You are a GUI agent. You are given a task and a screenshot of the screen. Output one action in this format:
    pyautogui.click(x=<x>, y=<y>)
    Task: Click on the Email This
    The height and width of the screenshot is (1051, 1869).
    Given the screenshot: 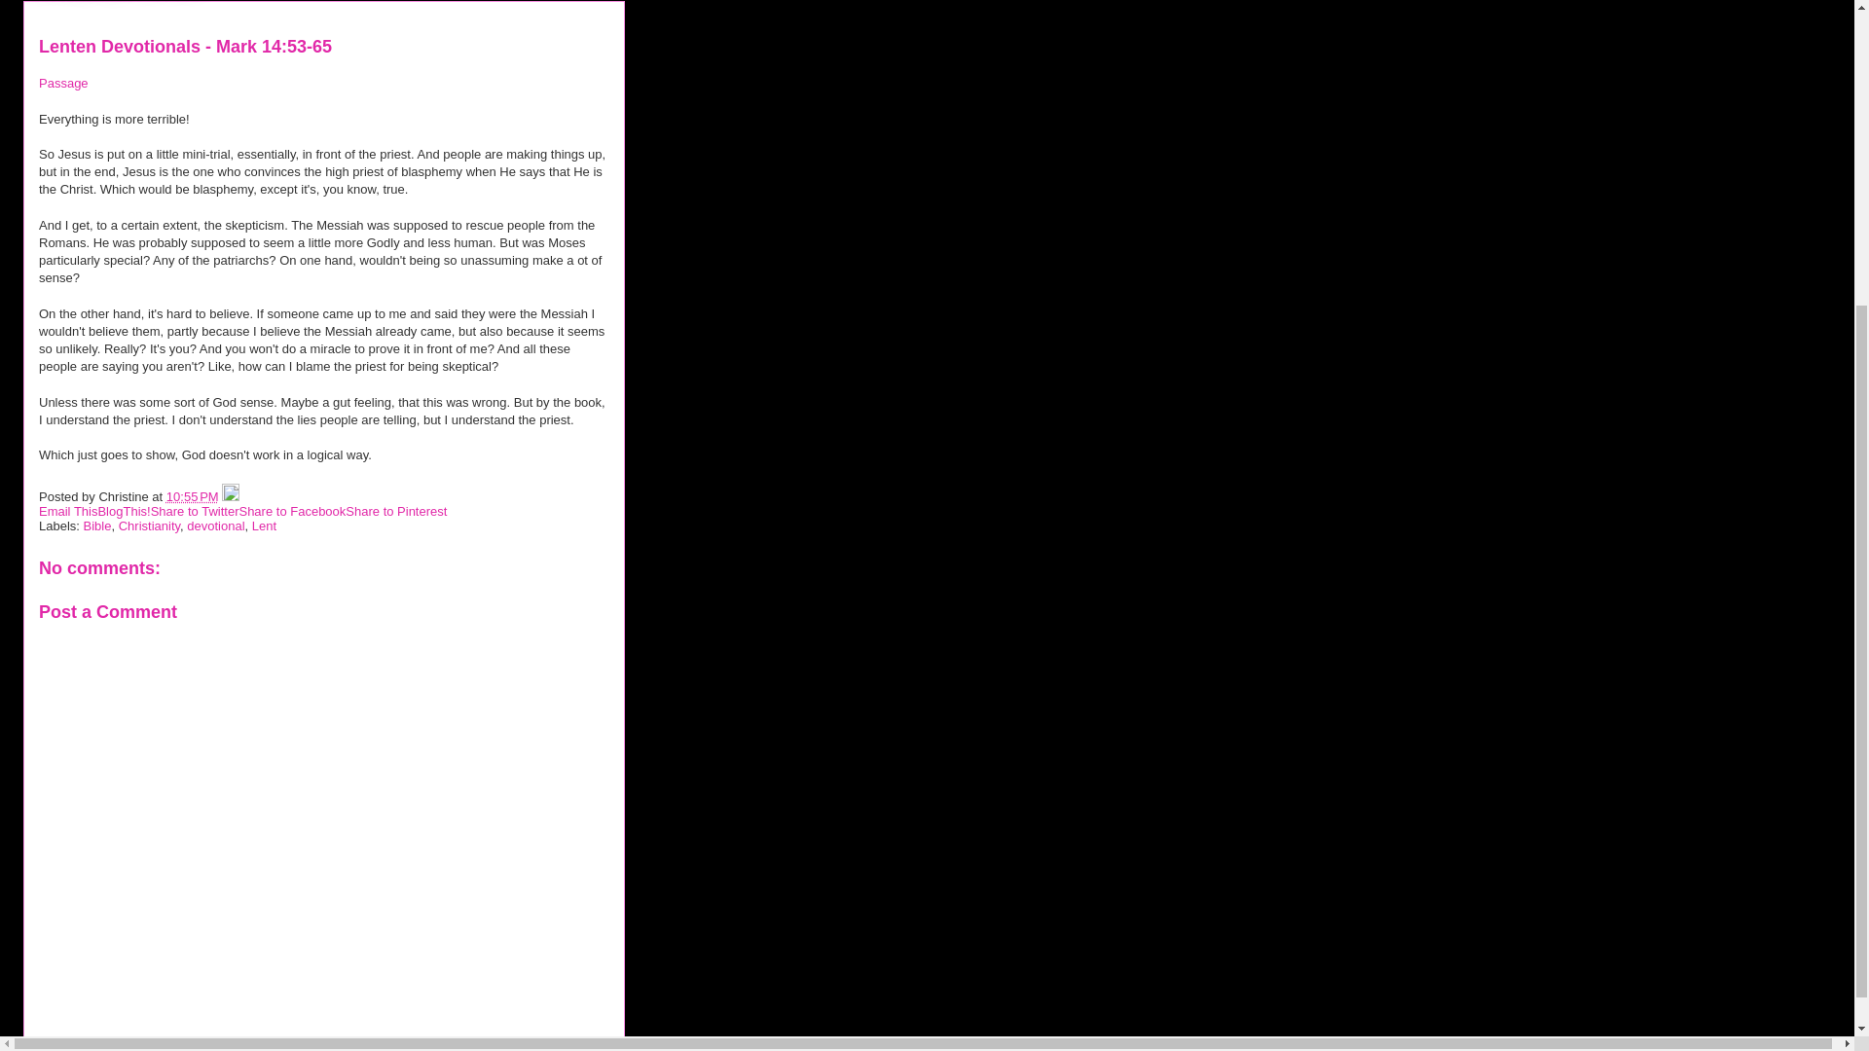 What is the action you would take?
    pyautogui.click(x=68, y=512)
    